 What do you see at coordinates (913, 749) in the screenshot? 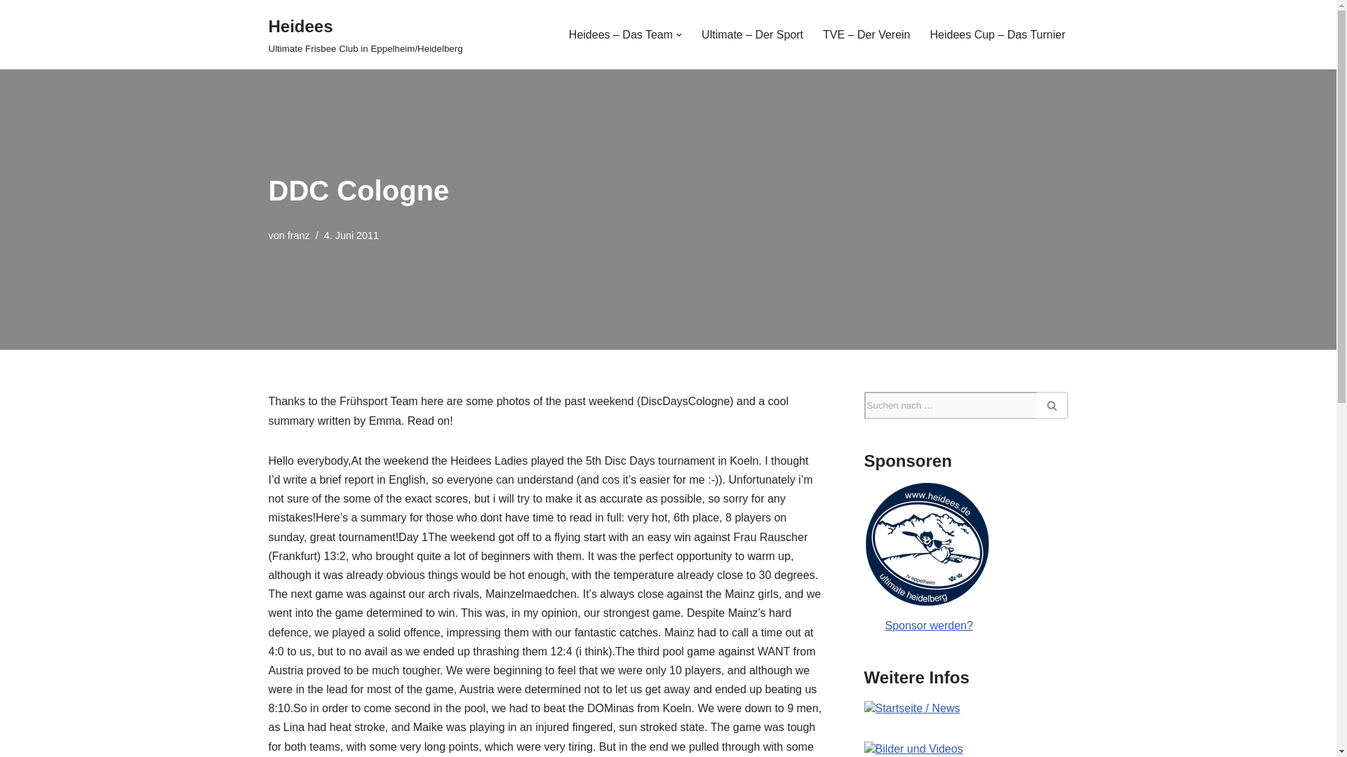
I see `Bilder und Videos` at bounding box center [913, 749].